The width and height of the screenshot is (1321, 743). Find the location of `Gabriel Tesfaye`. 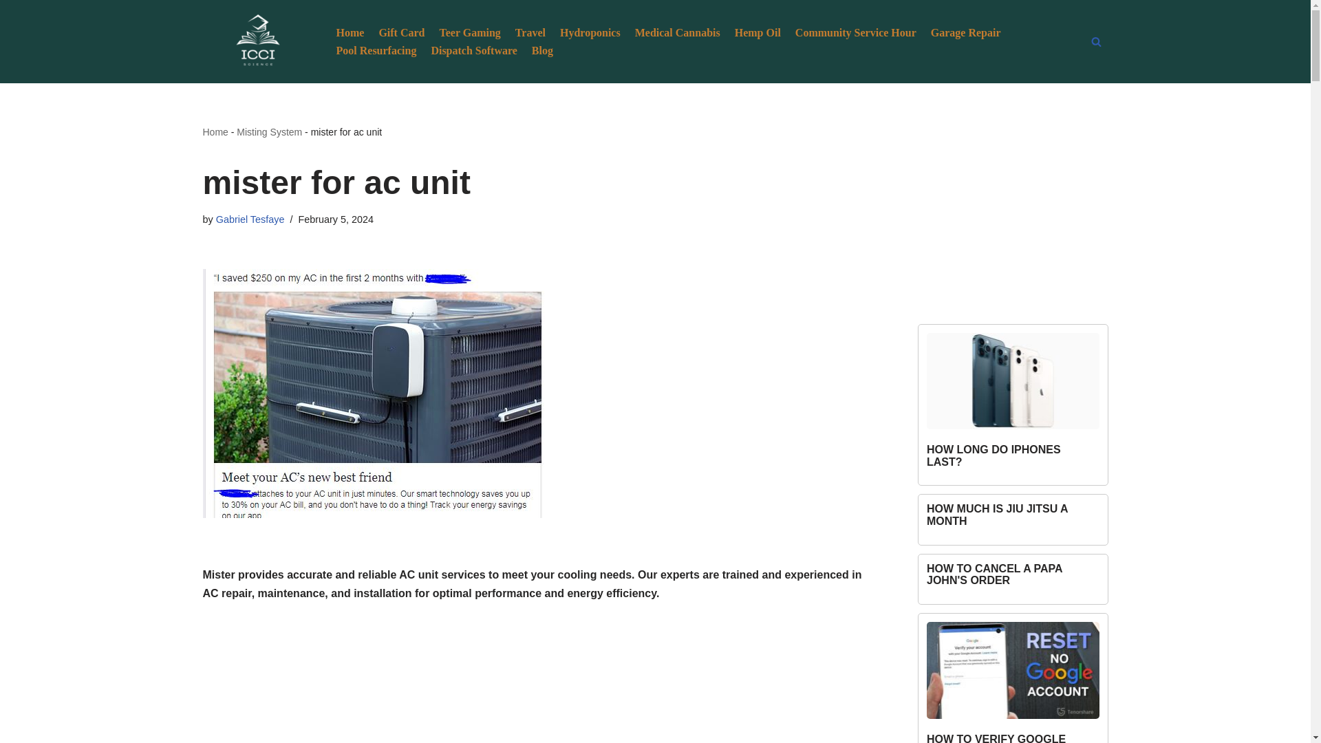

Gabriel Tesfaye is located at coordinates (250, 219).